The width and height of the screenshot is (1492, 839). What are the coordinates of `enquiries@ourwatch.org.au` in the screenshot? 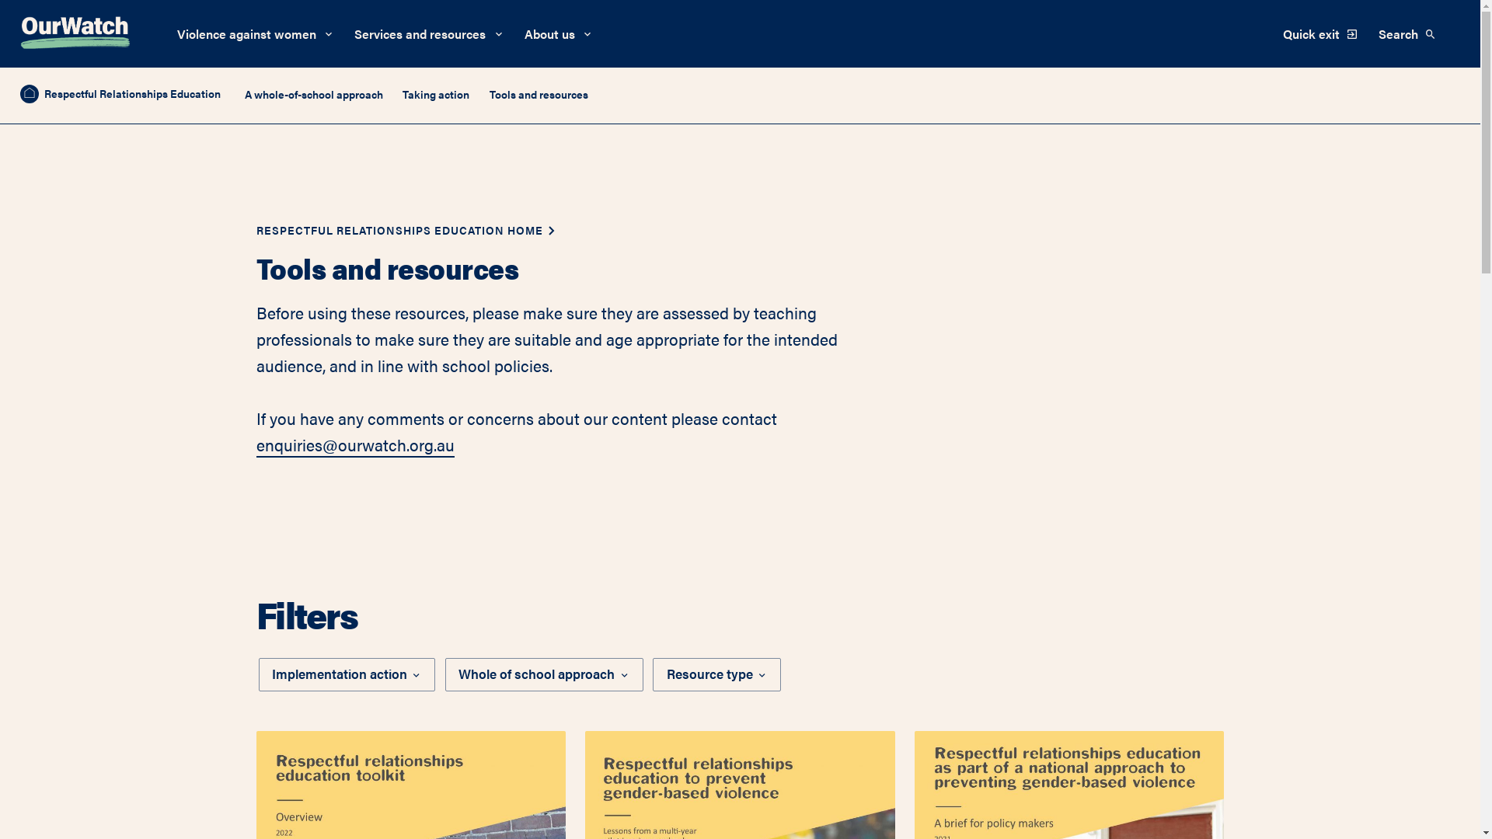 It's located at (356, 445).